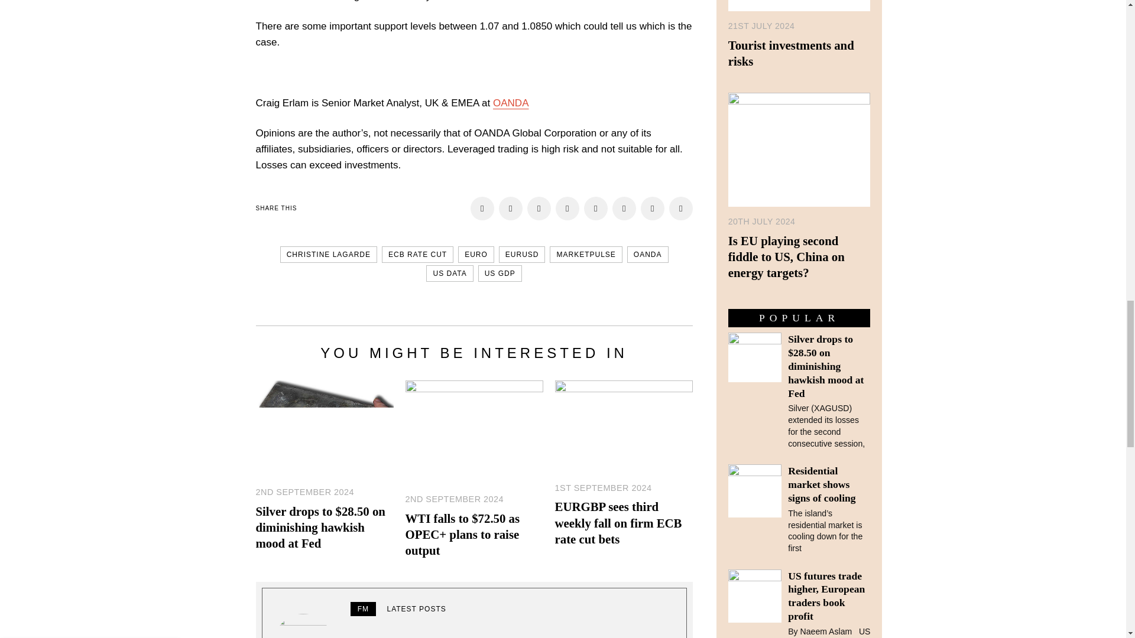 Image resolution: width=1135 pixels, height=638 pixels. I want to click on Email, so click(653, 208).